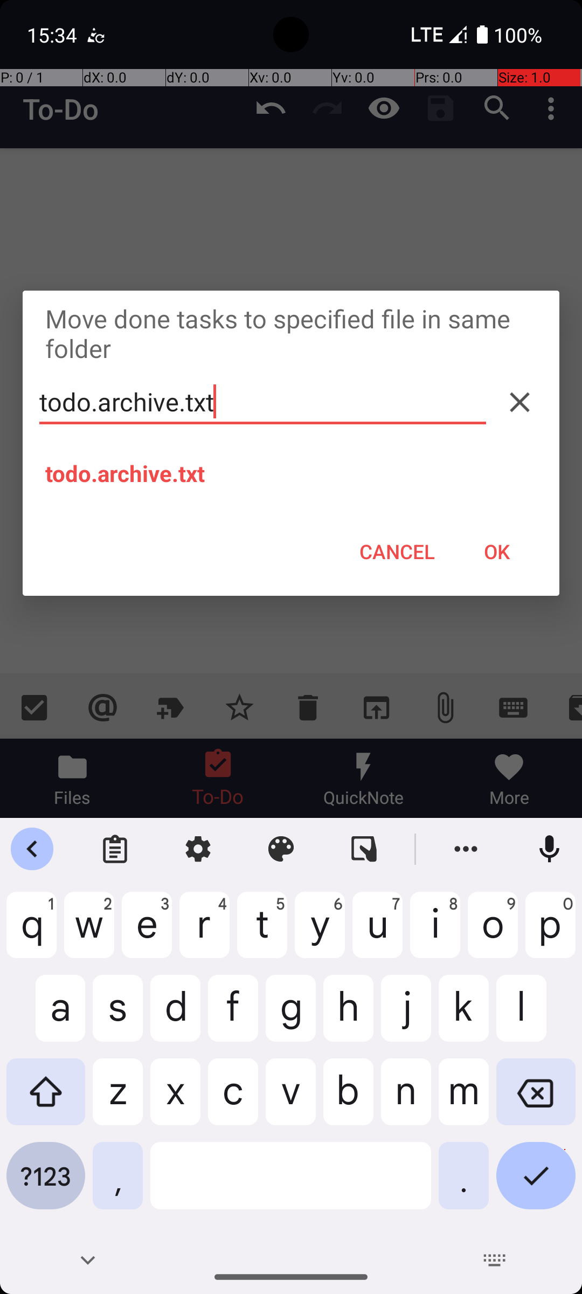 This screenshot has height=1294, width=582. What do you see at coordinates (291, 333) in the screenshot?
I see `Move done tasks to specified file in same folder` at bounding box center [291, 333].